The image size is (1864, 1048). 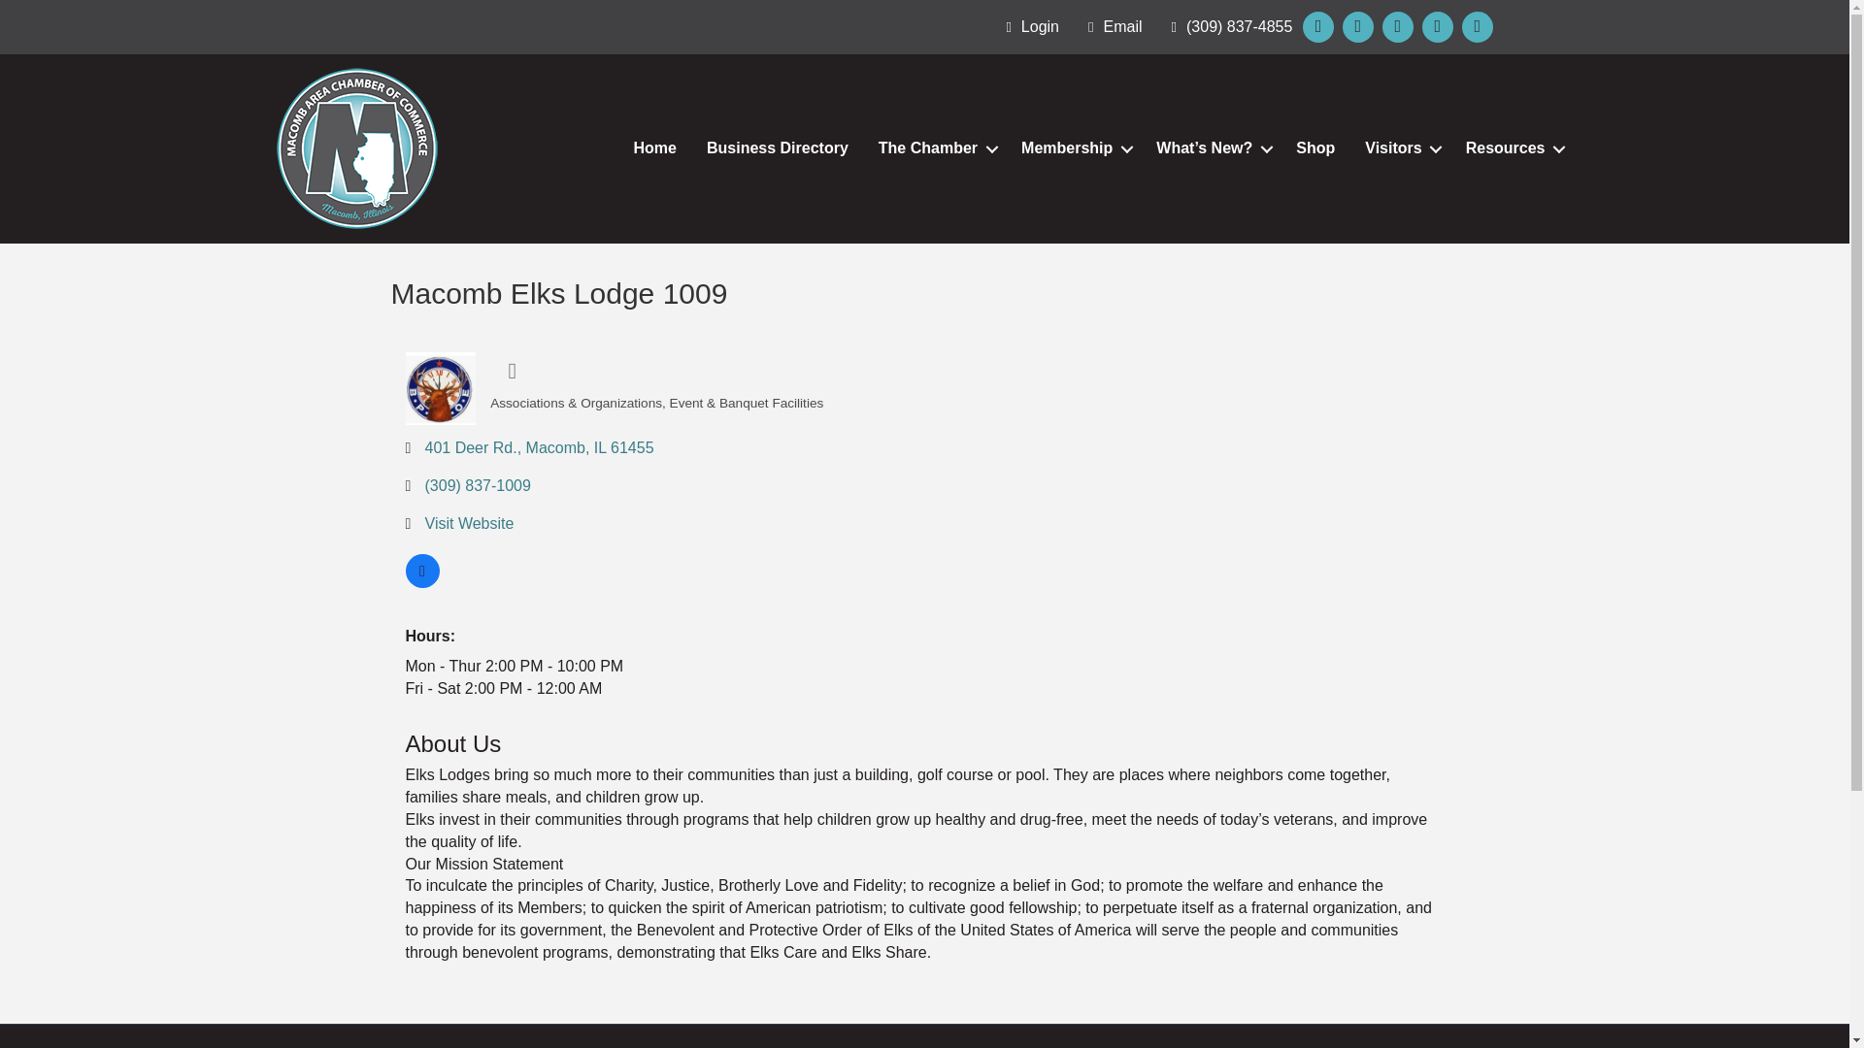 I want to click on Login, so click(x=1027, y=27).